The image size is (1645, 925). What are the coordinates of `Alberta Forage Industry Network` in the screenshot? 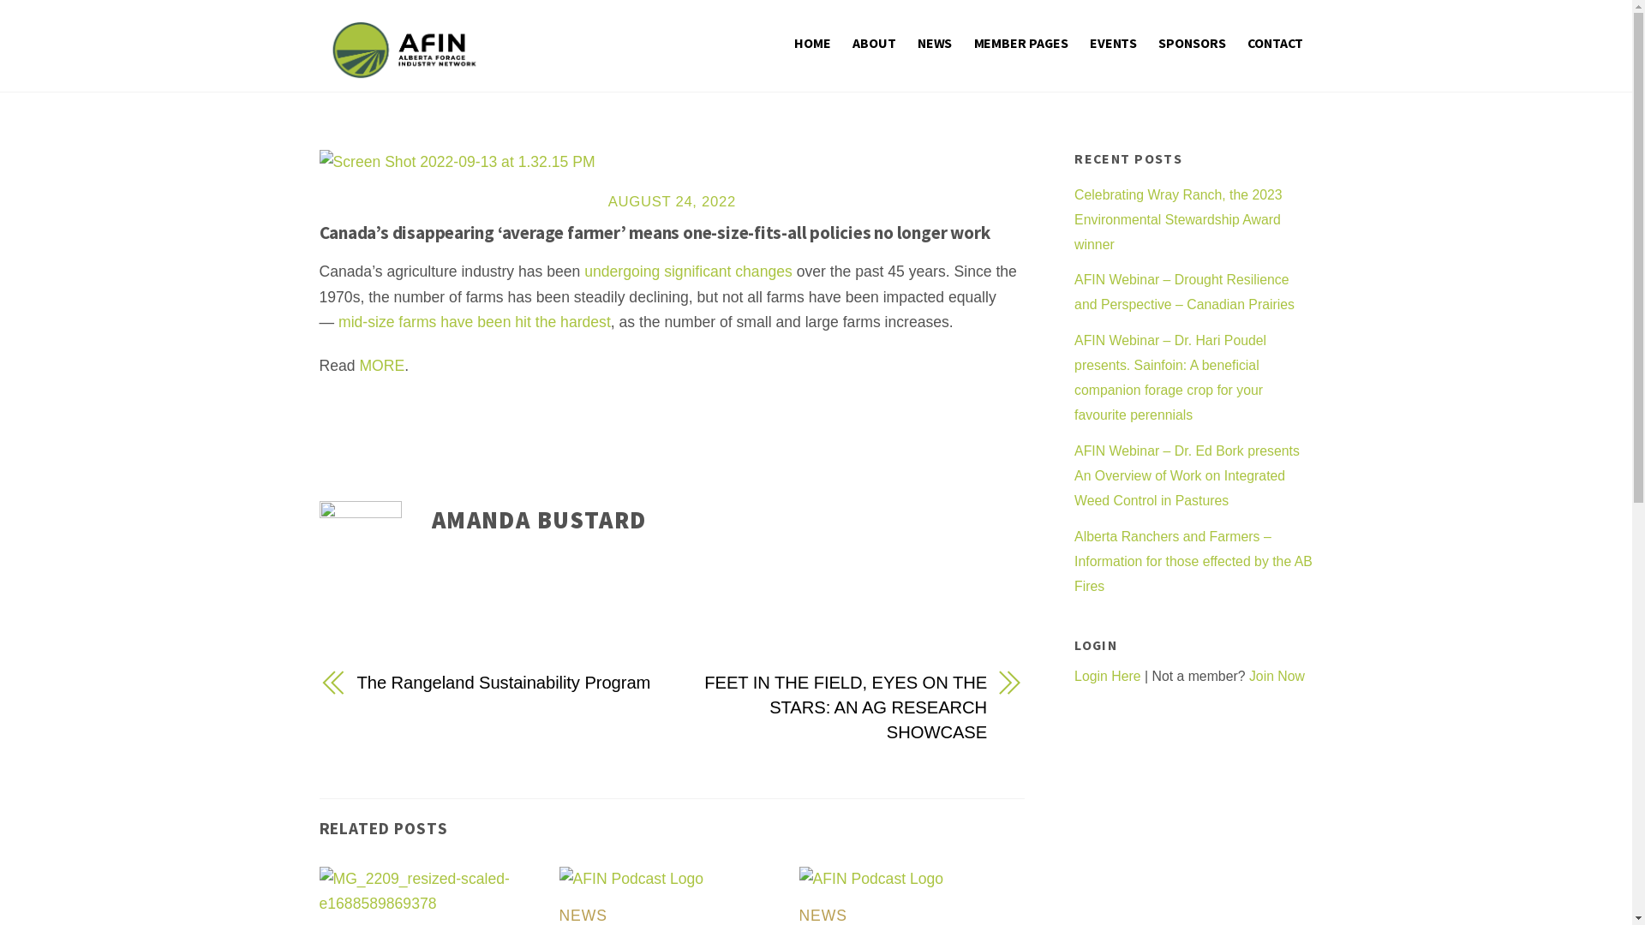 It's located at (404, 69).